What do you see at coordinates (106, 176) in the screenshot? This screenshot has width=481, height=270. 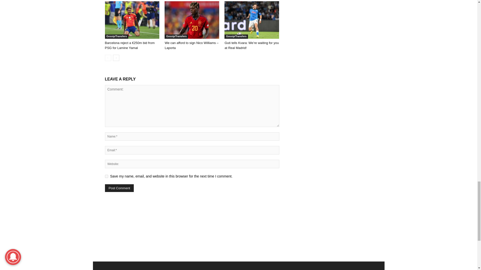 I see `yes` at bounding box center [106, 176].